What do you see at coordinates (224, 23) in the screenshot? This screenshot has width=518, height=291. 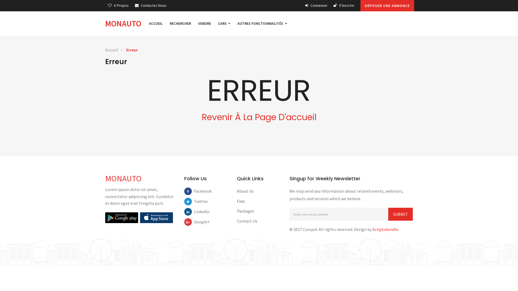 I see `CARS` at bounding box center [224, 23].